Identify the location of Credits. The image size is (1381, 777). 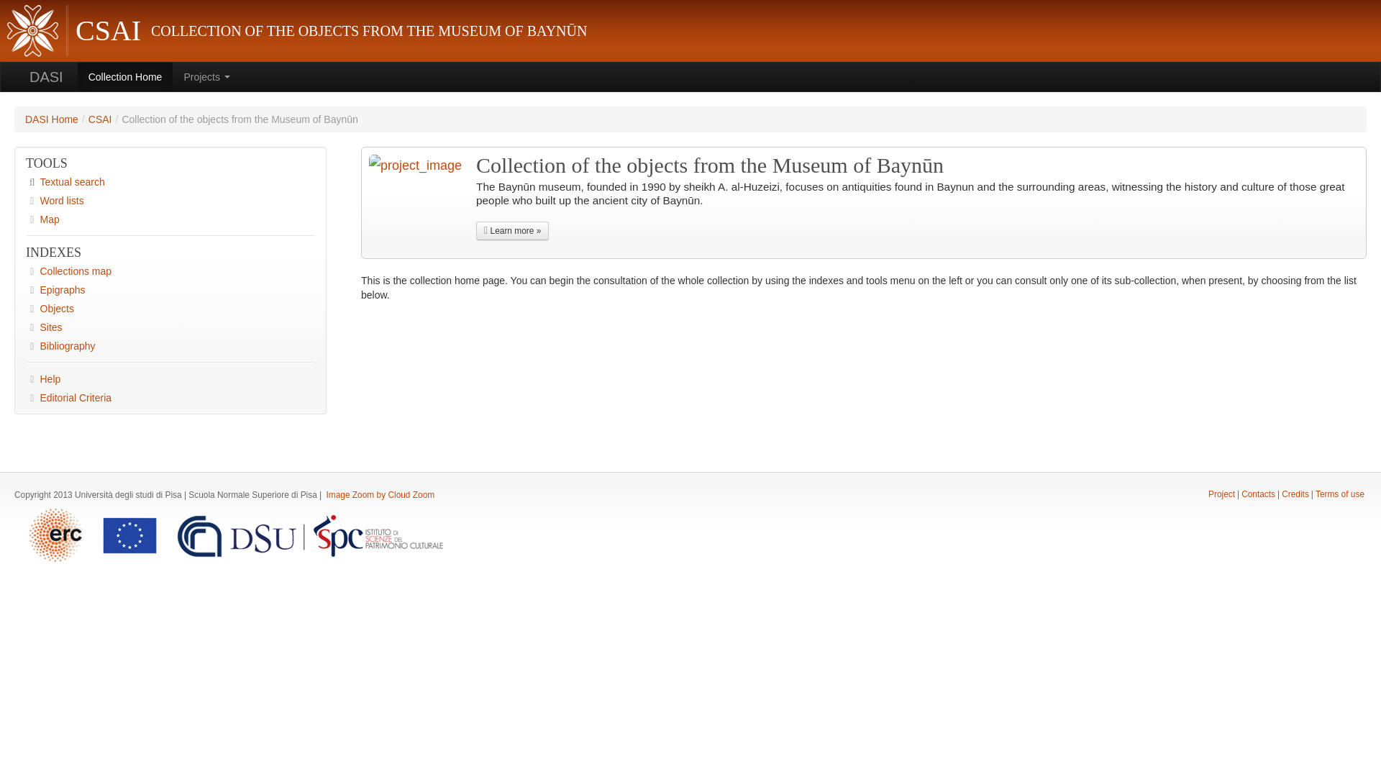
(1295, 494).